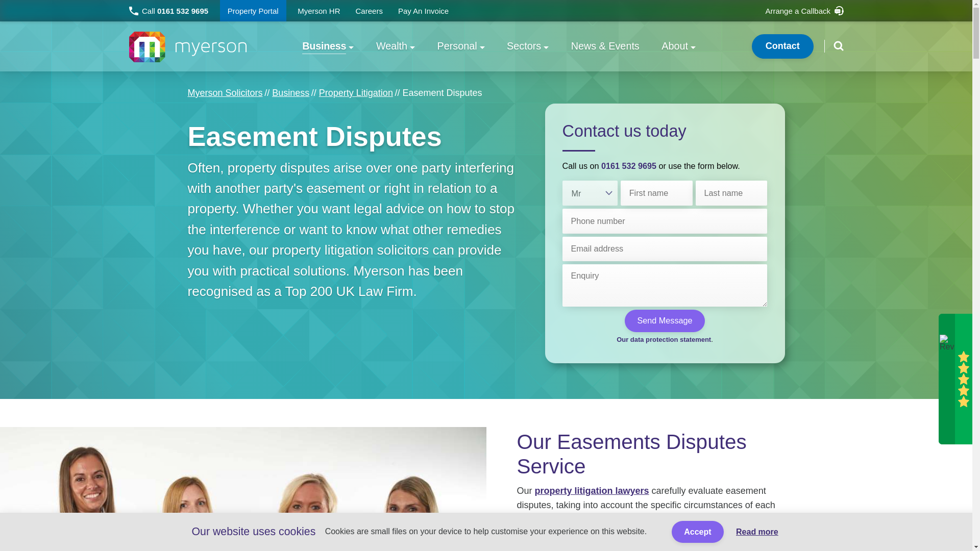 The image size is (980, 551). What do you see at coordinates (225, 93) in the screenshot?
I see `Myerson Solicitors` at bounding box center [225, 93].